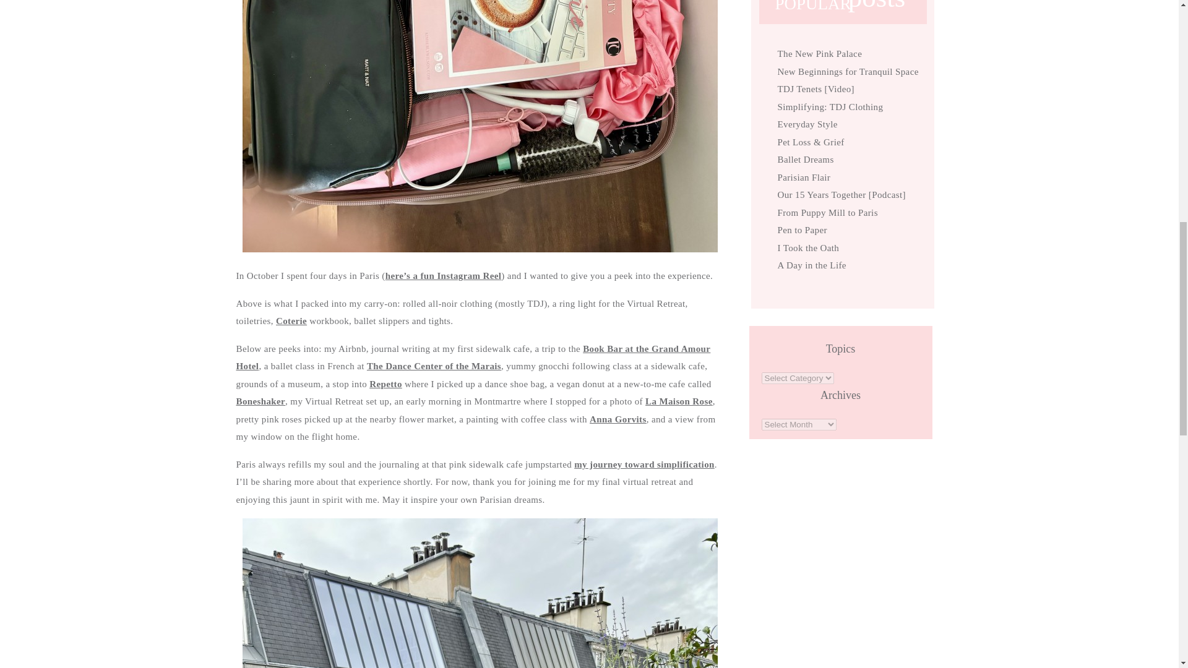 This screenshot has height=668, width=1188. Describe the element at coordinates (386, 383) in the screenshot. I see `Repetto` at that location.